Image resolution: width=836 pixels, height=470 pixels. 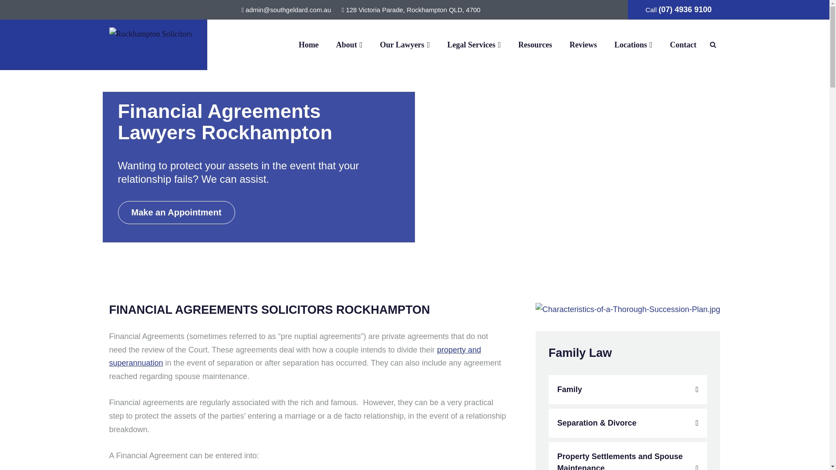 I want to click on Family-Law-CTA, so click(x=628, y=309).